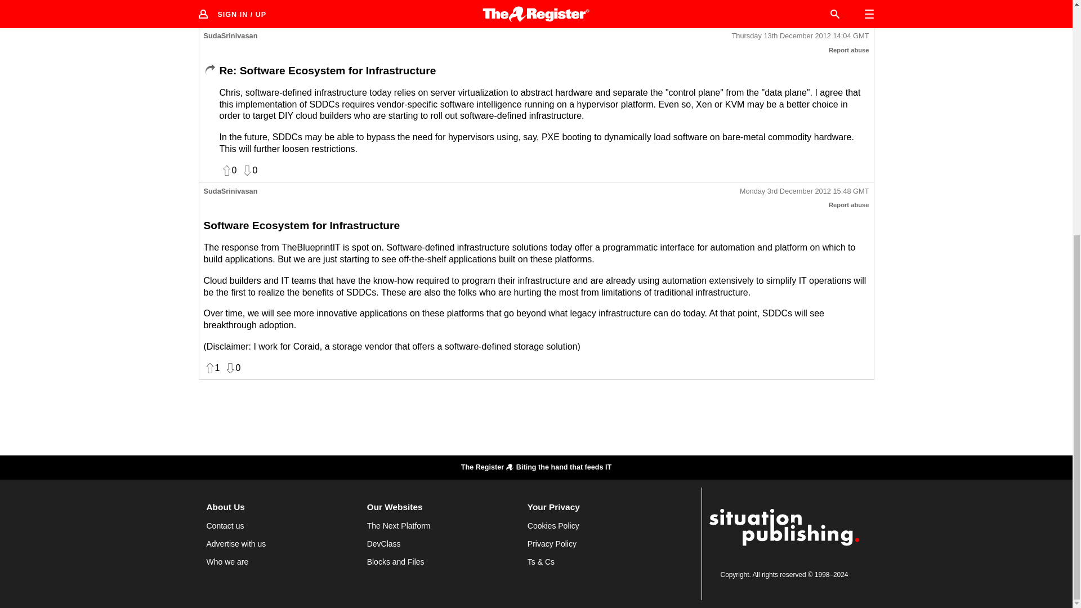  Describe the element at coordinates (800, 36) in the screenshot. I see `Permalink to this post` at that location.